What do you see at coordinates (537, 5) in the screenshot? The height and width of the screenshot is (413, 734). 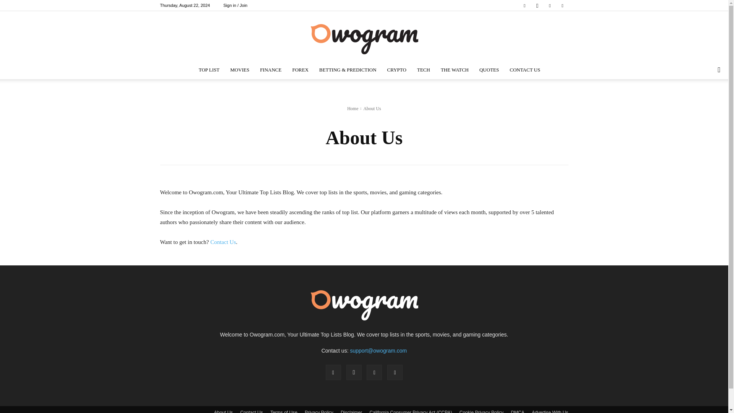 I see `Instagram` at bounding box center [537, 5].